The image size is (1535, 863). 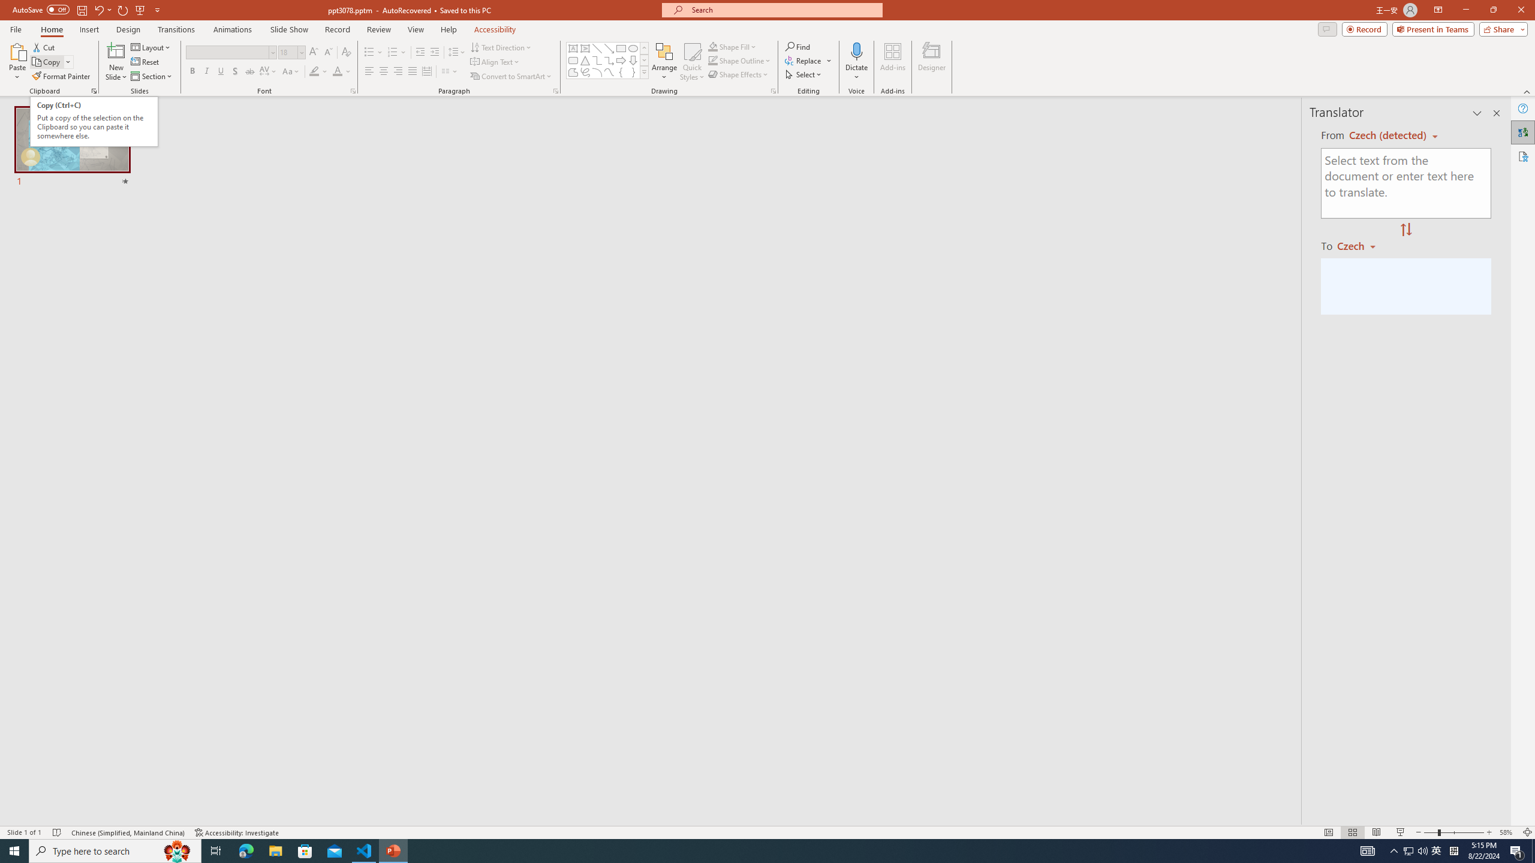 What do you see at coordinates (1523, 156) in the screenshot?
I see `Accessibility` at bounding box center [1523, 156].